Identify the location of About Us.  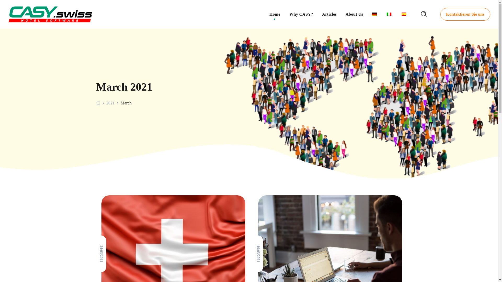
(355, 14).